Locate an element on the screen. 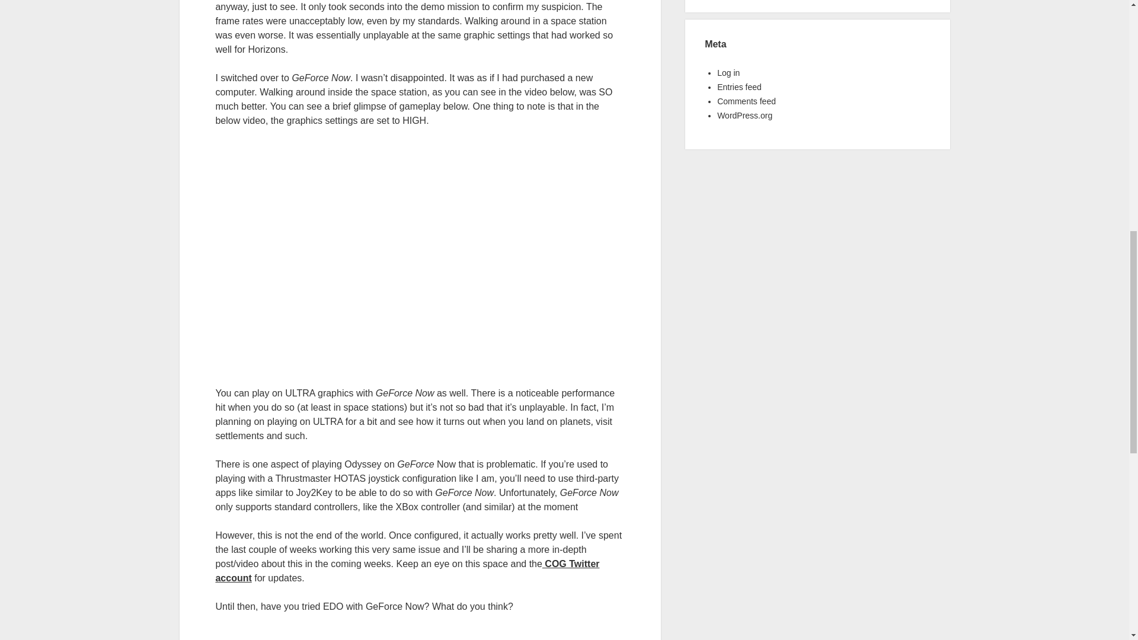 The image size is (1138, 640). WordPress.org is located at coordinates (744, 115).